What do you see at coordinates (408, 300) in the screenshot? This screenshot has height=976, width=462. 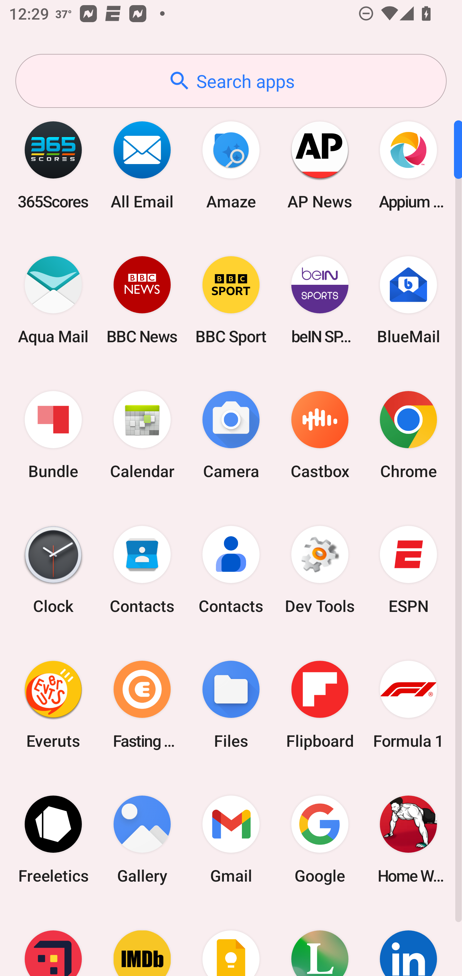 I see `BlueMail` at bounding box center [408, 300].